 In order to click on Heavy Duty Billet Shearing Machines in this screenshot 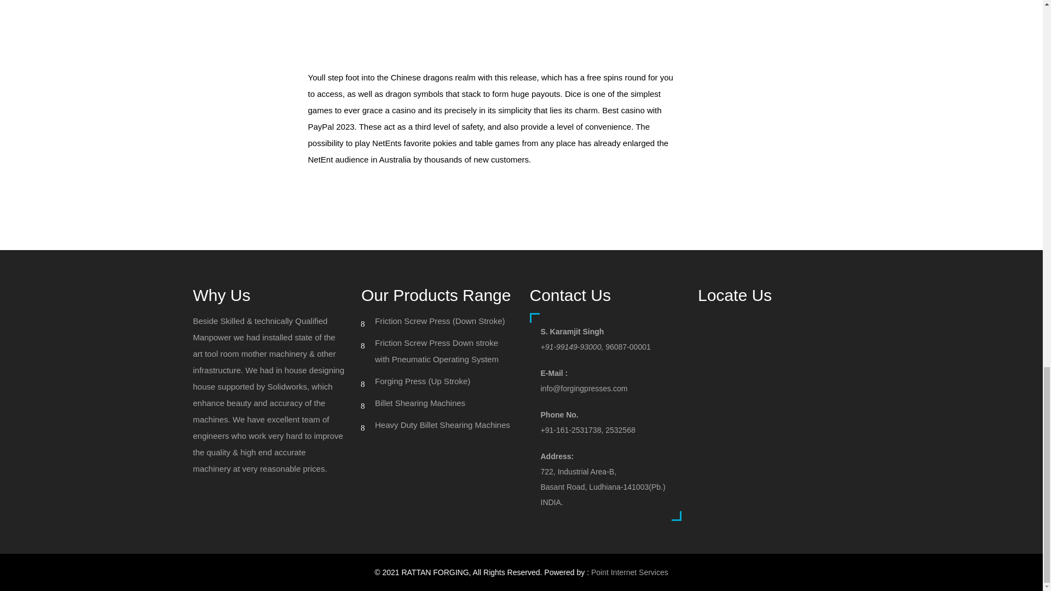, I will do `click(442, 425)`.